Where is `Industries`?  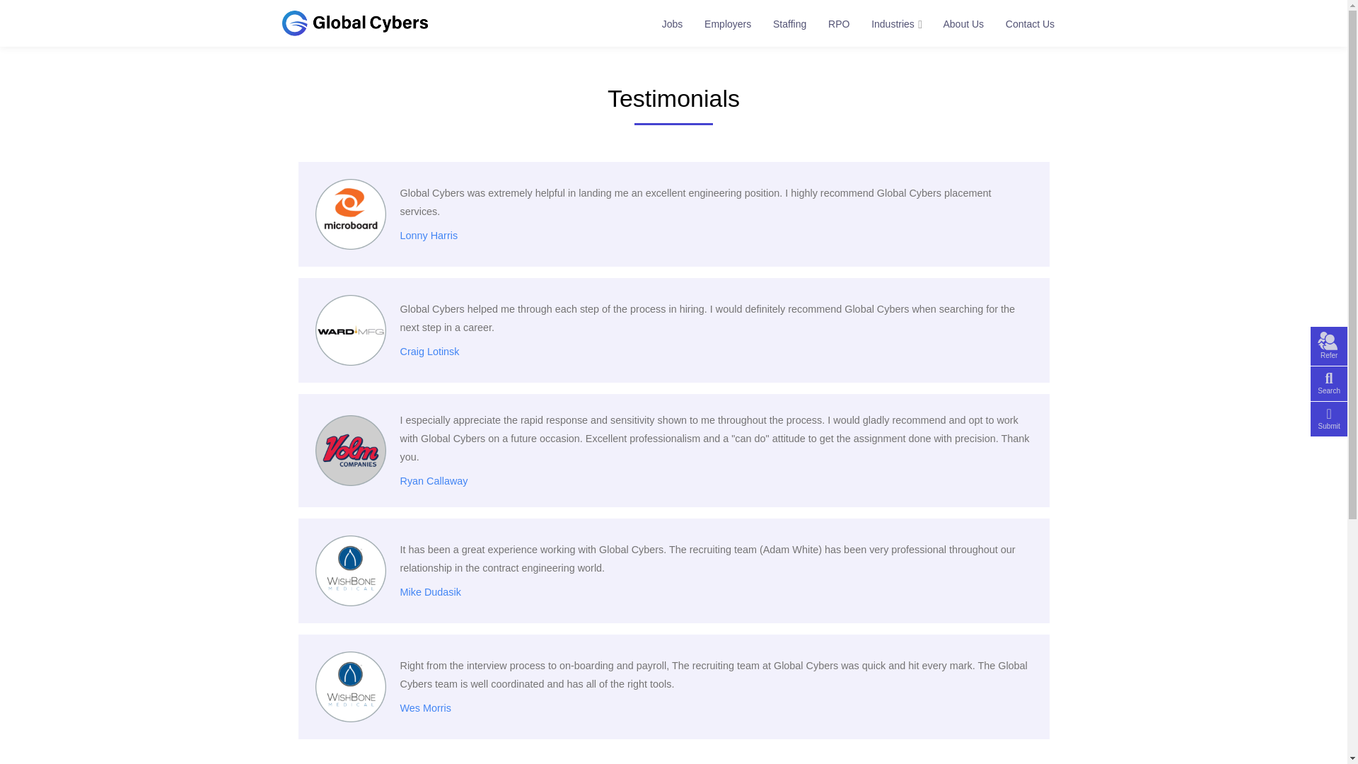 Industries is located at coordinates (893, 23).